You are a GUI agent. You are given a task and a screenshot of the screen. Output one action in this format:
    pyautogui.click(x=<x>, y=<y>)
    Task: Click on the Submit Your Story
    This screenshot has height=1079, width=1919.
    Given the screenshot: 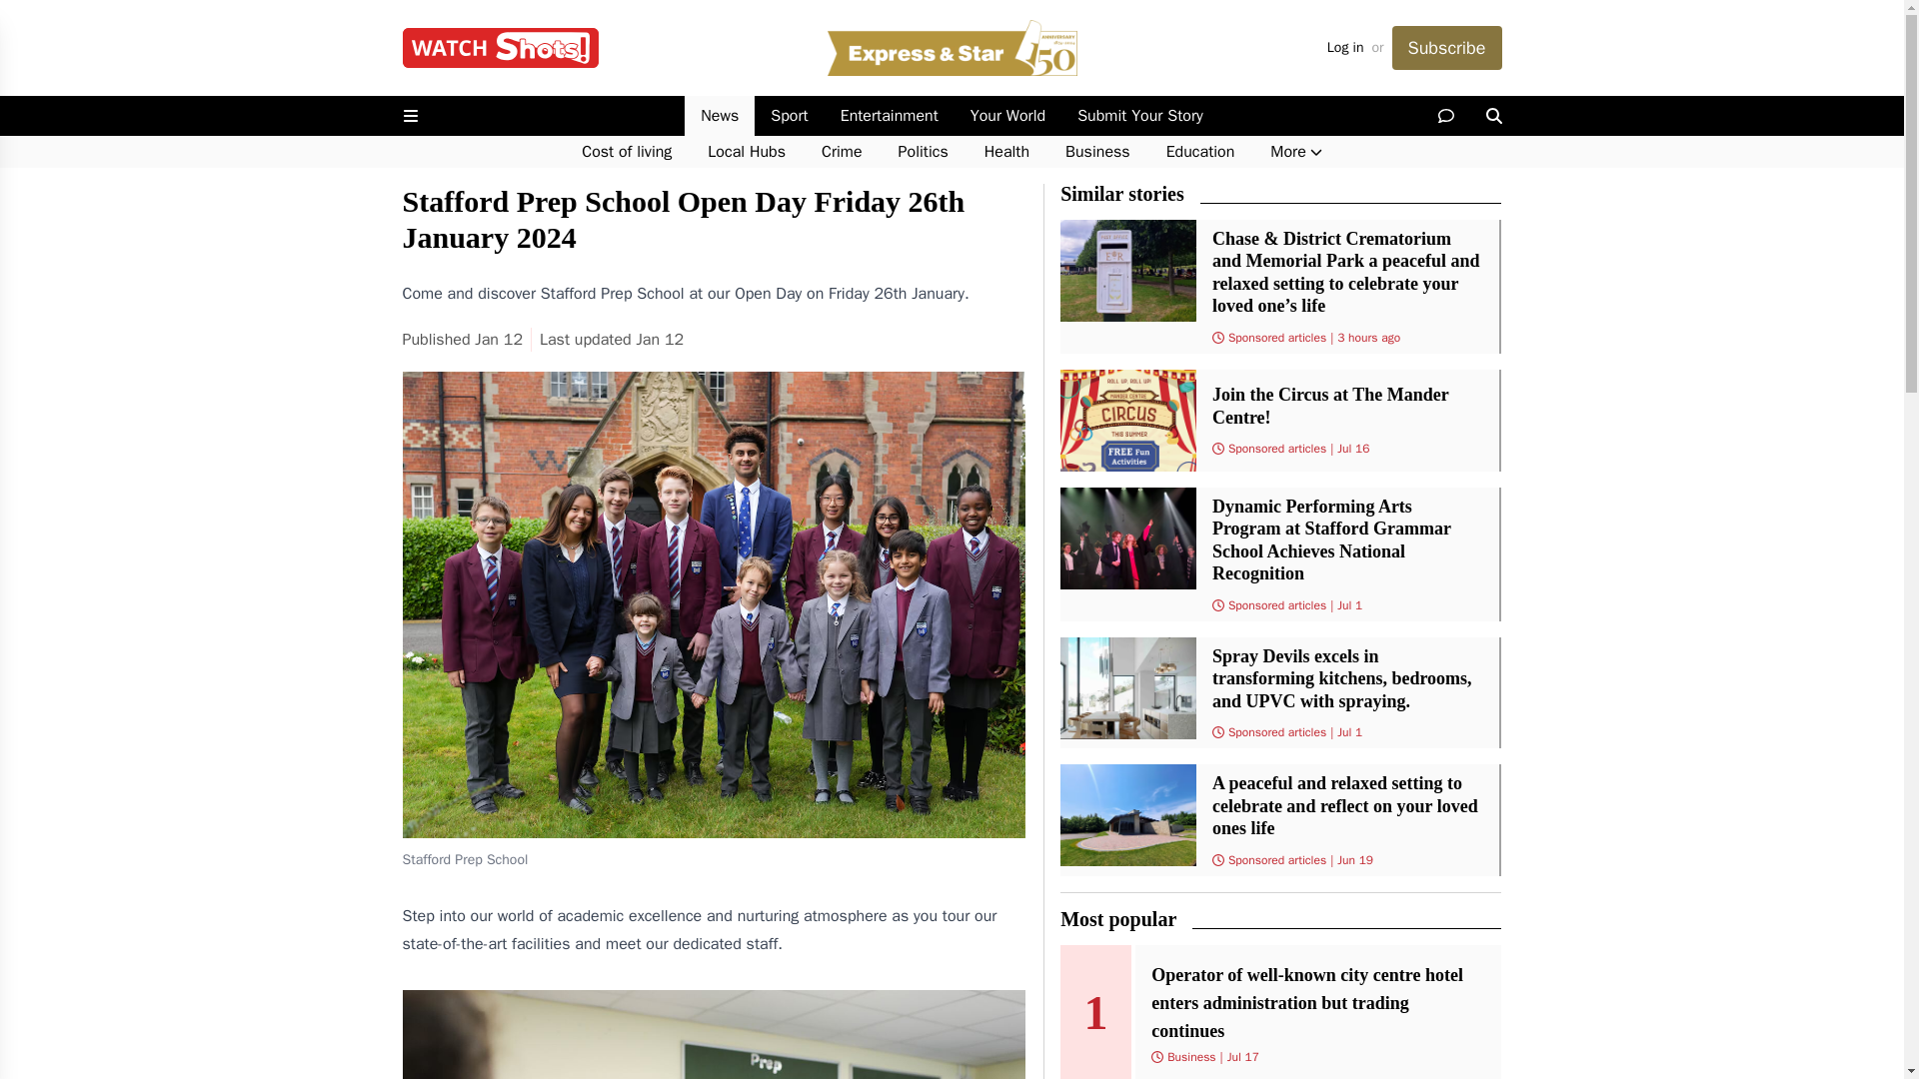 What is the action you would take?
    pyautogui.click(x=1139, y=116)
    